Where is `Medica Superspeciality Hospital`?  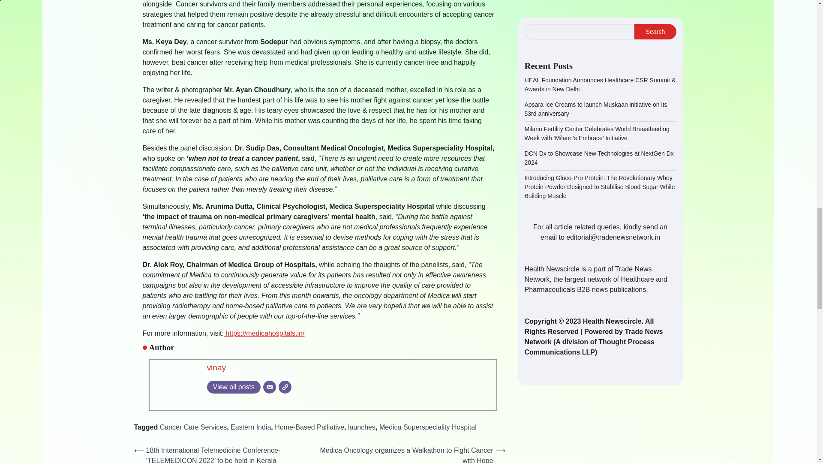
Medica Superspeciality Hospital is located at coordinates (428, 427).